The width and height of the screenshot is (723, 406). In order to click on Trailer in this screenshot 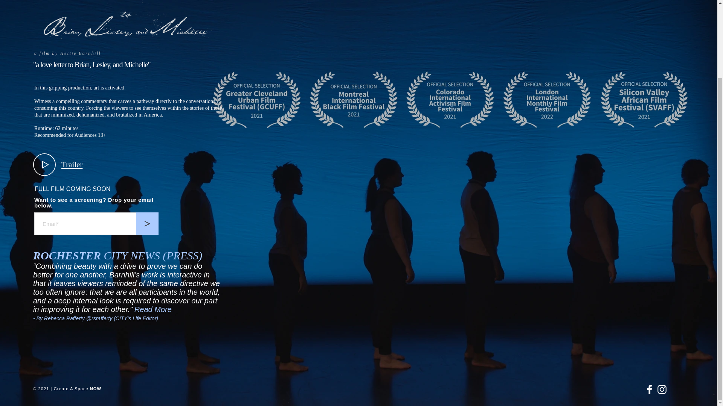, I will do `click(72, 165)`.